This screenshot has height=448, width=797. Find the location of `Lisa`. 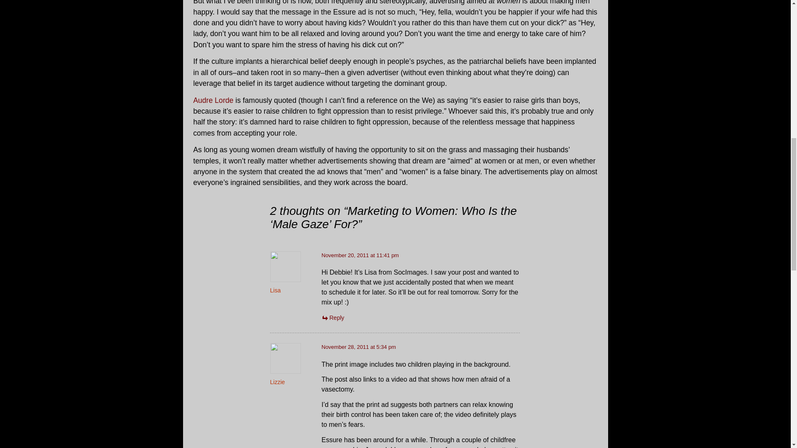

Lisa is located at coordinates (275, 290).